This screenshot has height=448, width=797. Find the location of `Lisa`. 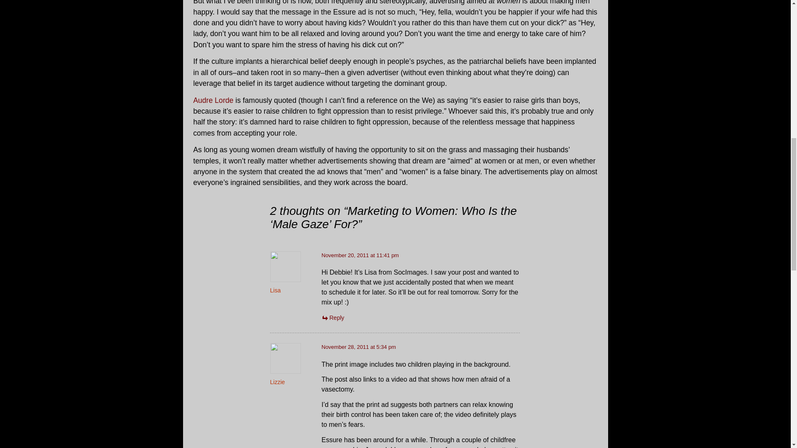

Lisa is located at coordinates (275, 290).